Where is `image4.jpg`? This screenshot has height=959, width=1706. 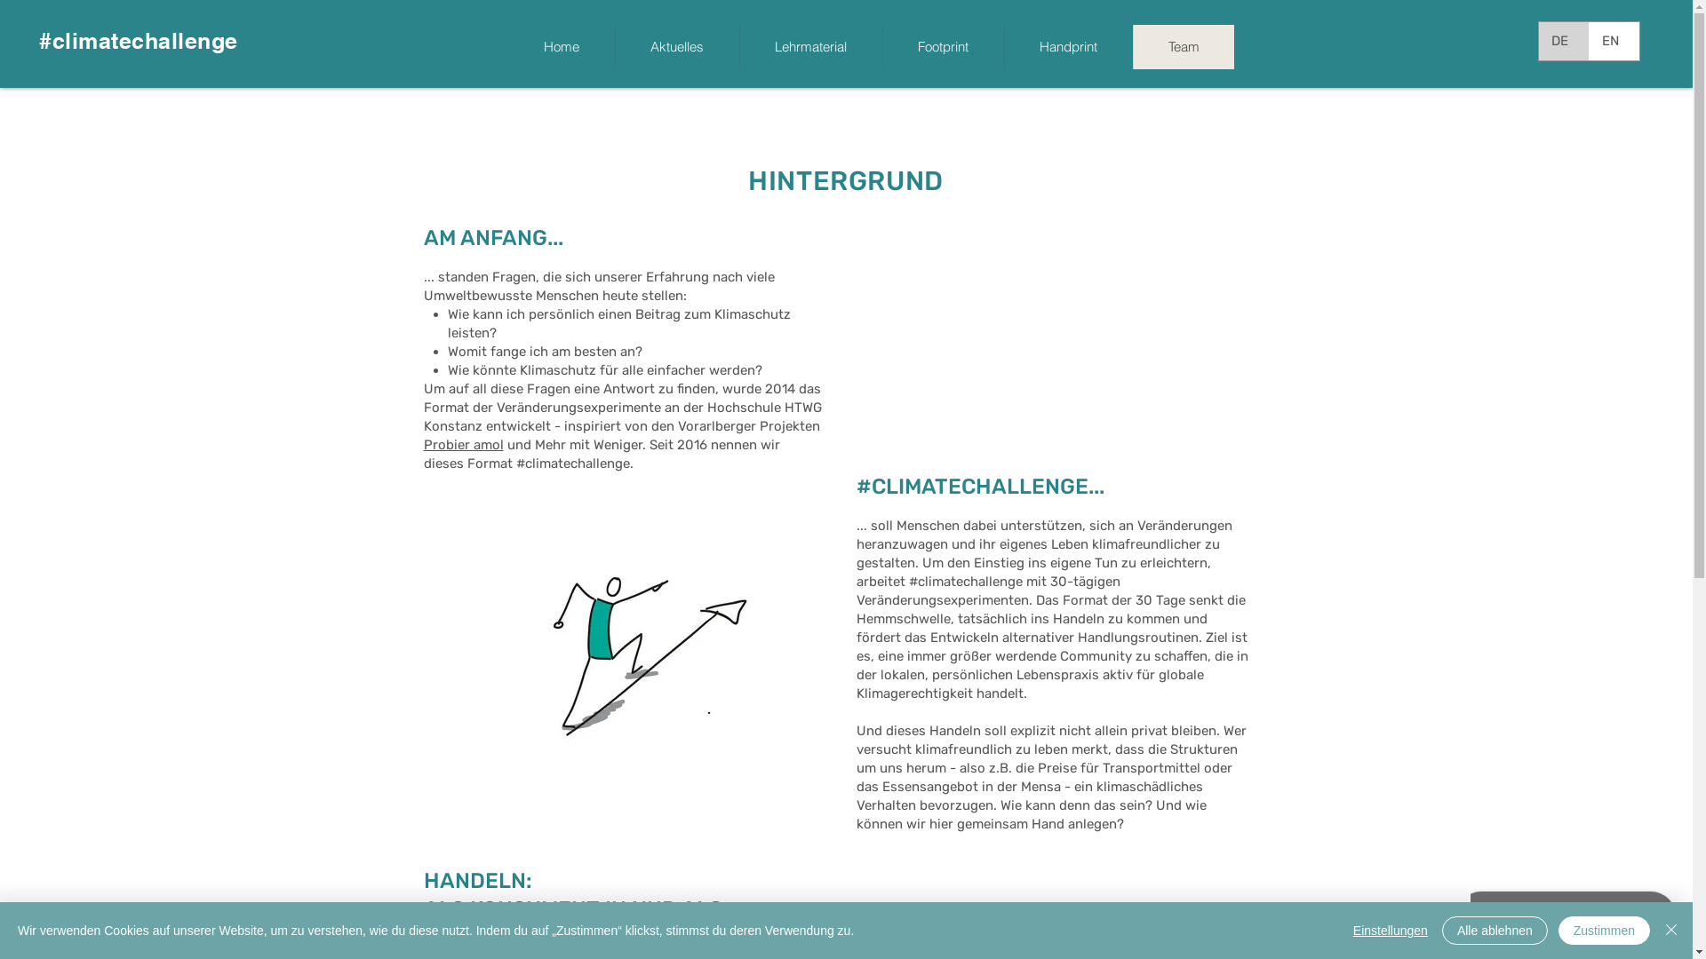 image4.jpg is located at coordinates (643, 653).